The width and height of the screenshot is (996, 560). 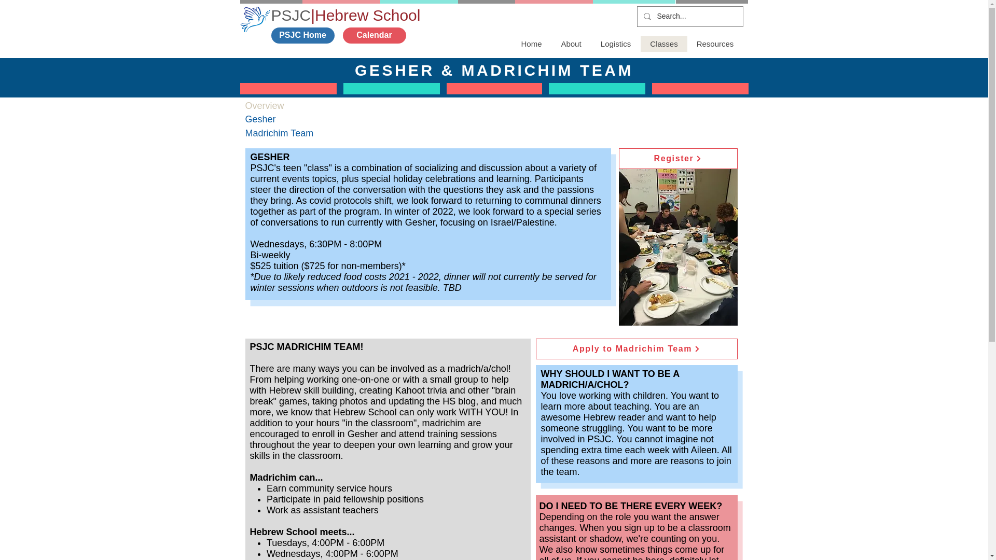 What do you see at coordinates (714, 44) in the screenshot?
I see `Resources` at bounding box center [714, 44].